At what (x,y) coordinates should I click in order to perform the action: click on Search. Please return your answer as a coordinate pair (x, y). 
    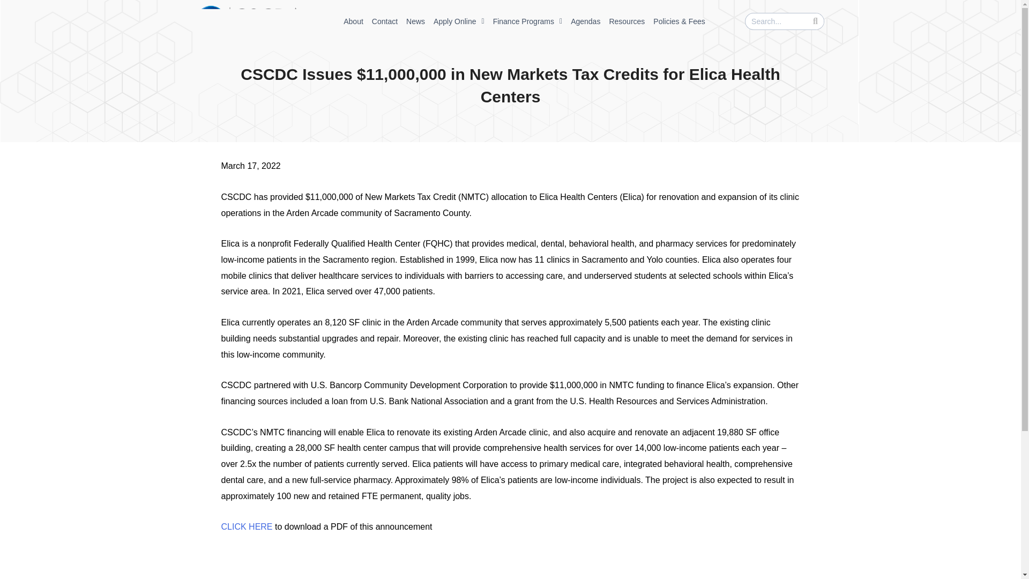
    Looking at the image, I should click on (815, 21).